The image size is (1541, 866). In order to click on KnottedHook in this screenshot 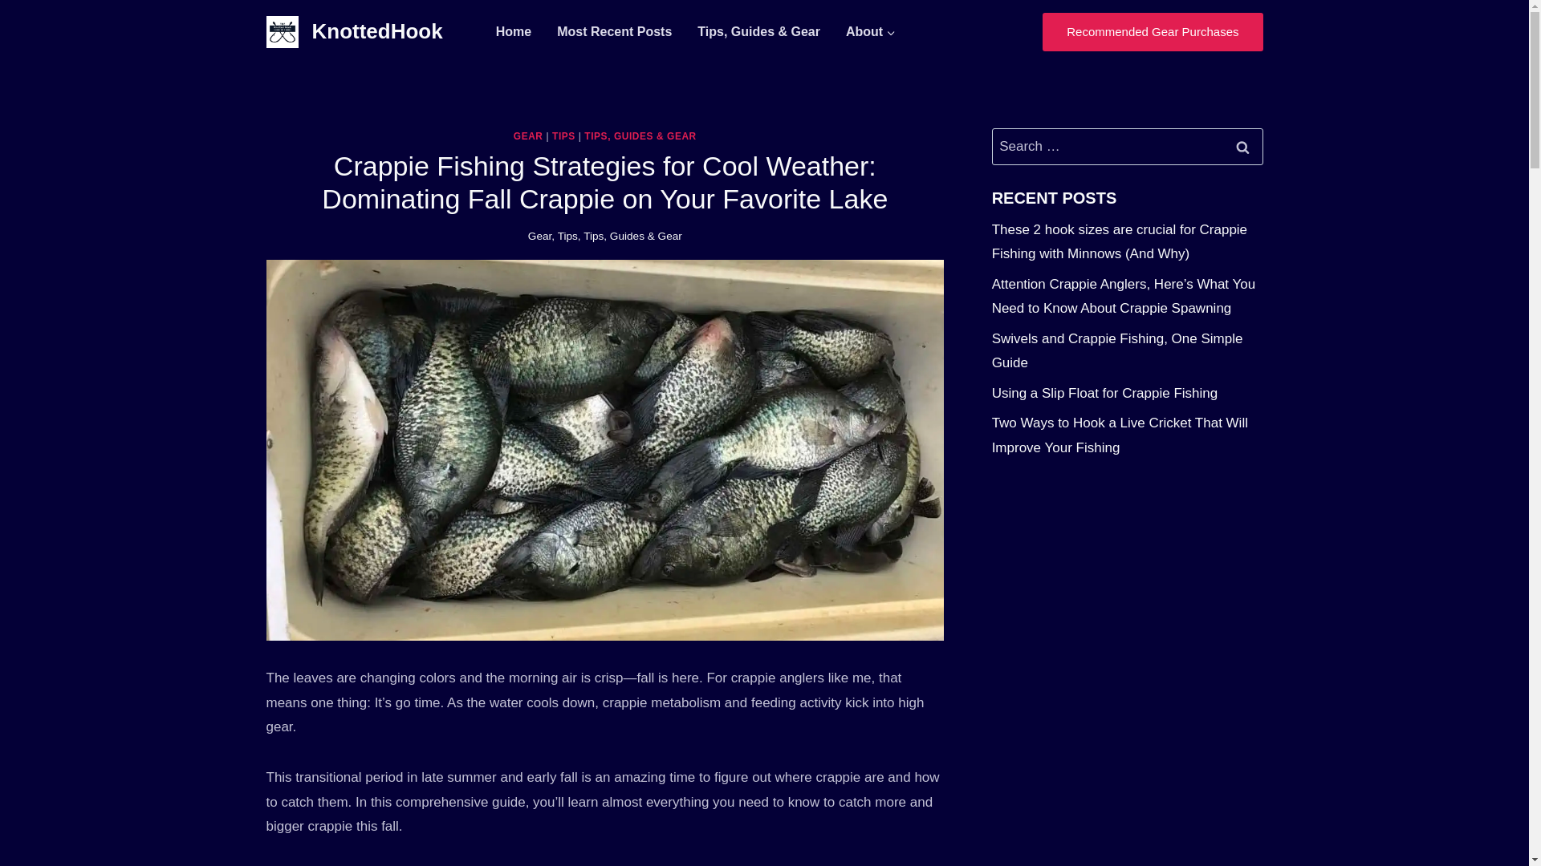, I will do `click(355, 32)`.